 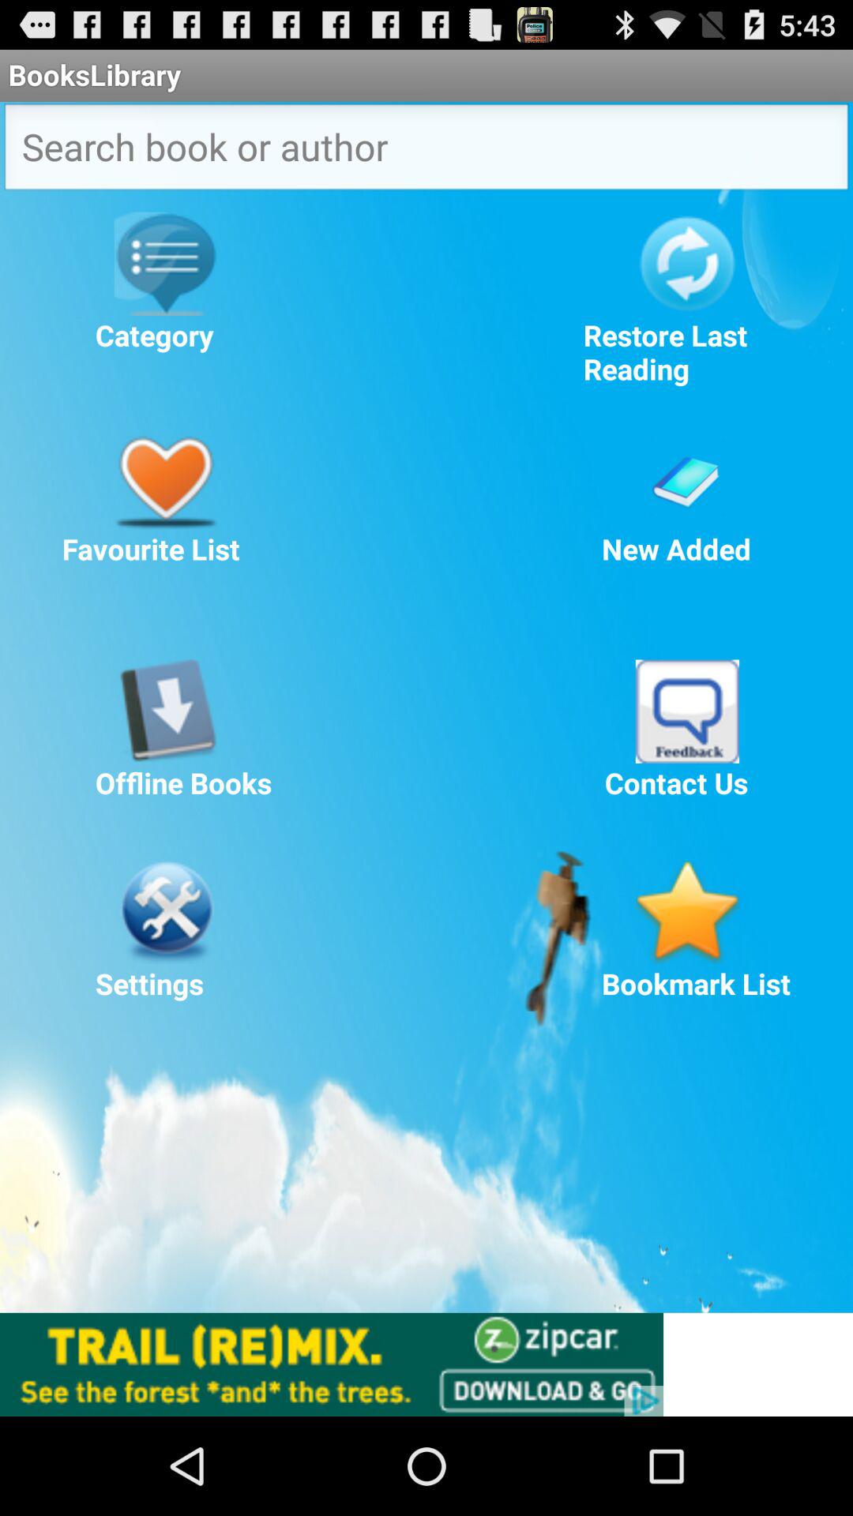 What do you see at coordinates (687, 477) in the screenshot?
I see `go to new added` at bounding box center [687, 477].